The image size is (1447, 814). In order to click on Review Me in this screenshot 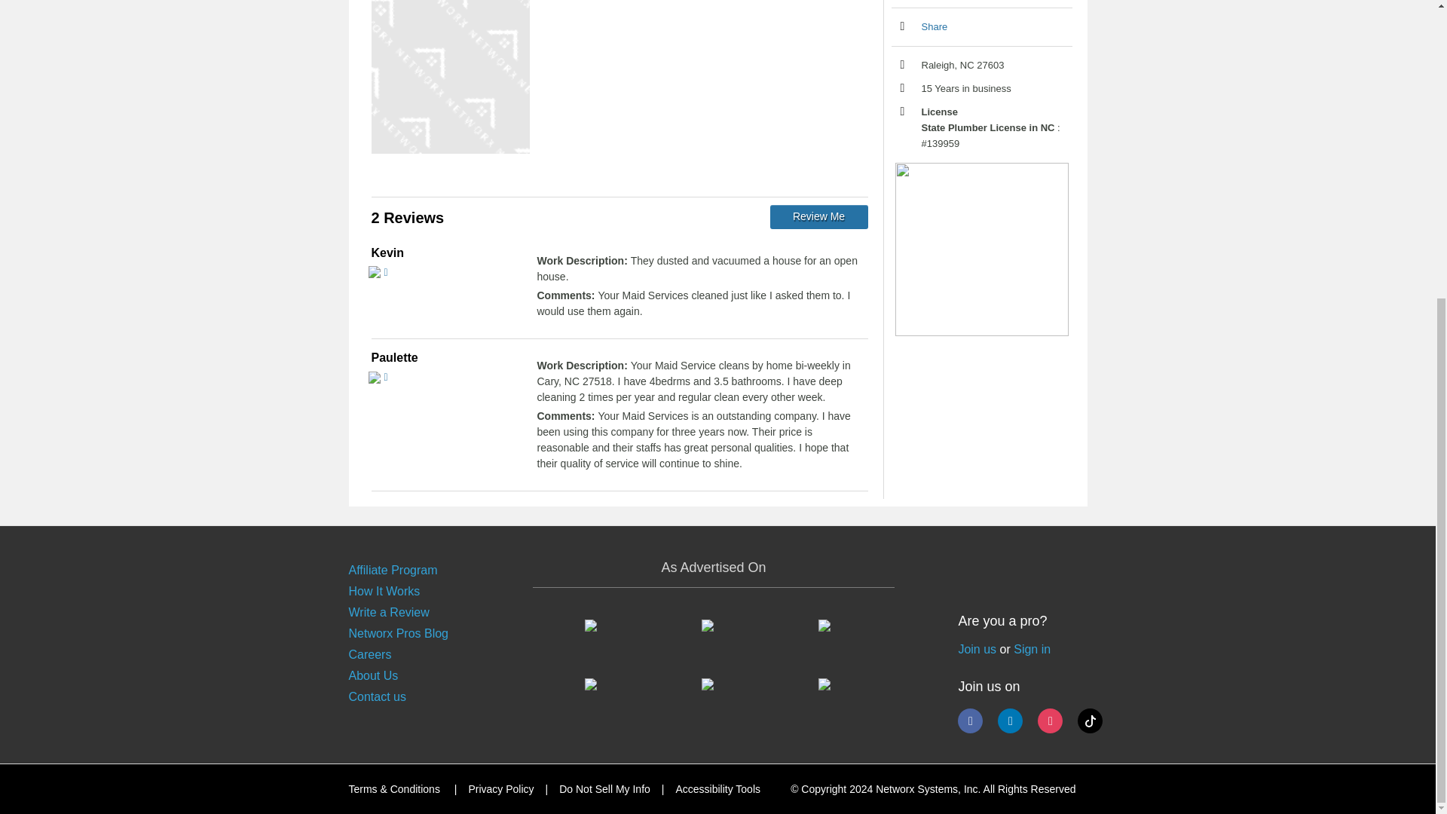, I will do `click(818, 217)`.